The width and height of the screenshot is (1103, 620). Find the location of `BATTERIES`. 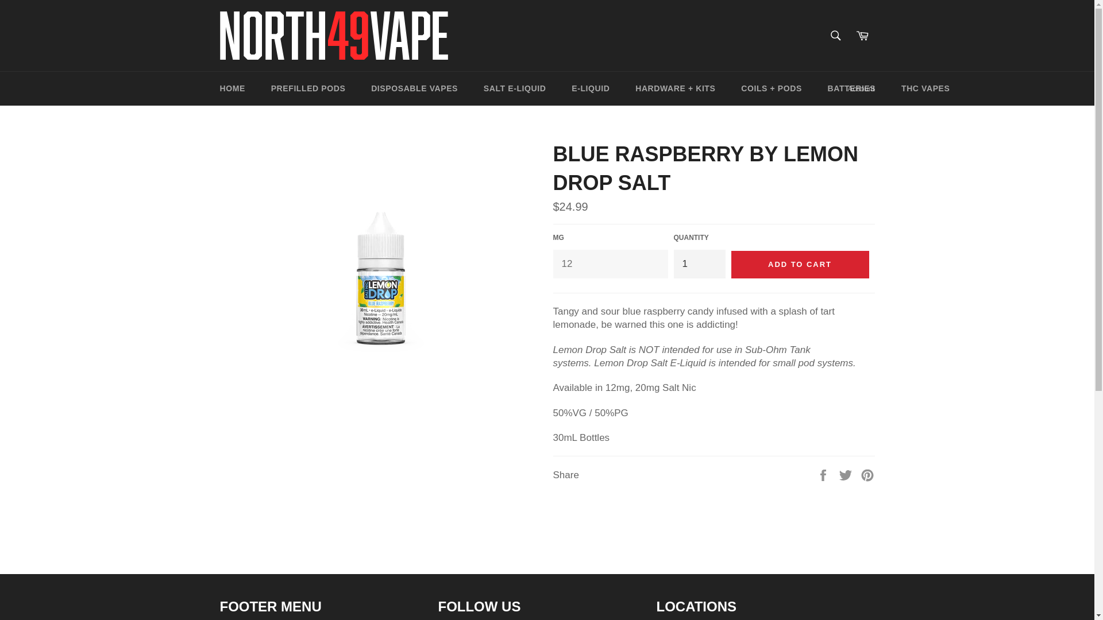

BATTERIES is located at coordinates (851, 88).